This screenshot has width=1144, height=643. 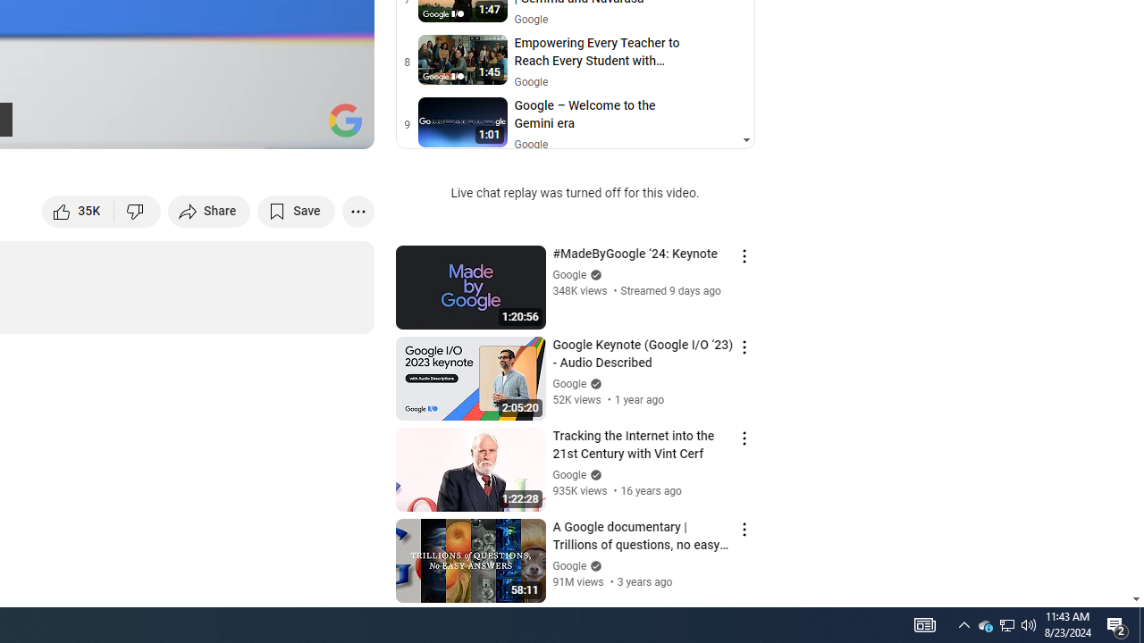 I want to click on Dislike this video, so click(x=138, y=211).